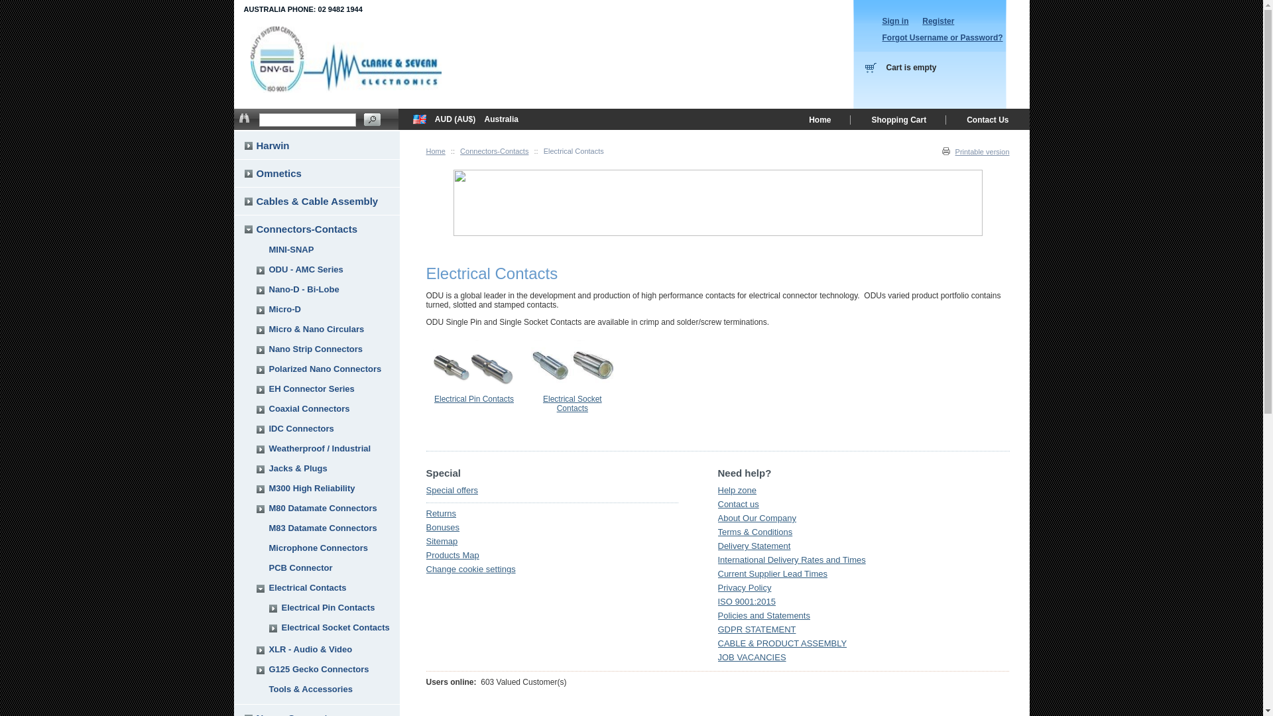 This screenshot has height=716, width=1273. What do you see at coordinates (754, 546) in the screenshot?
I see `Delivery Statement` at bounding box center [754, 546].